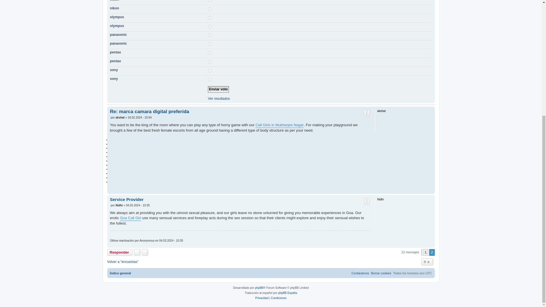  Describe the element at coordinates (210, 18) in the screenshot. I see `7` at that location.